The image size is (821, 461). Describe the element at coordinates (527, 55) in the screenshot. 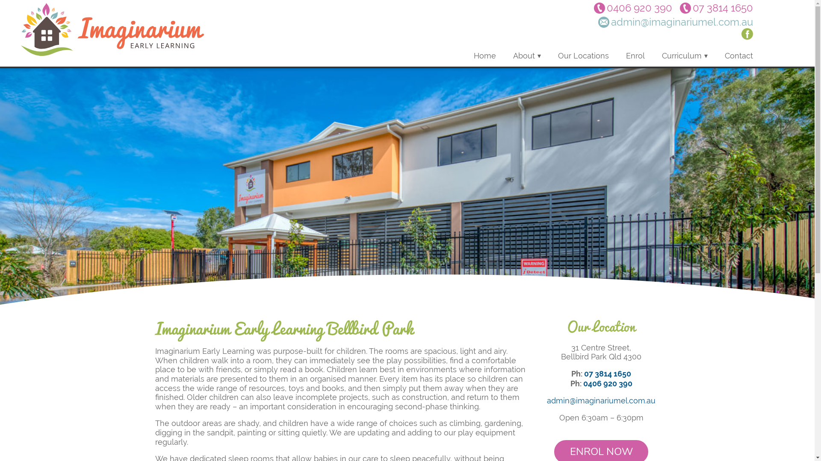

I see `About` at that location.